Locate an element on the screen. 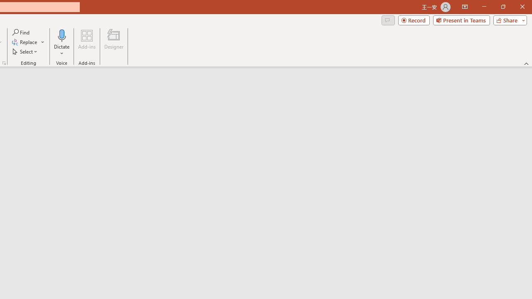 The image size is (532, 299). Collapse the Ribbon is located at coordinates (527, 63).